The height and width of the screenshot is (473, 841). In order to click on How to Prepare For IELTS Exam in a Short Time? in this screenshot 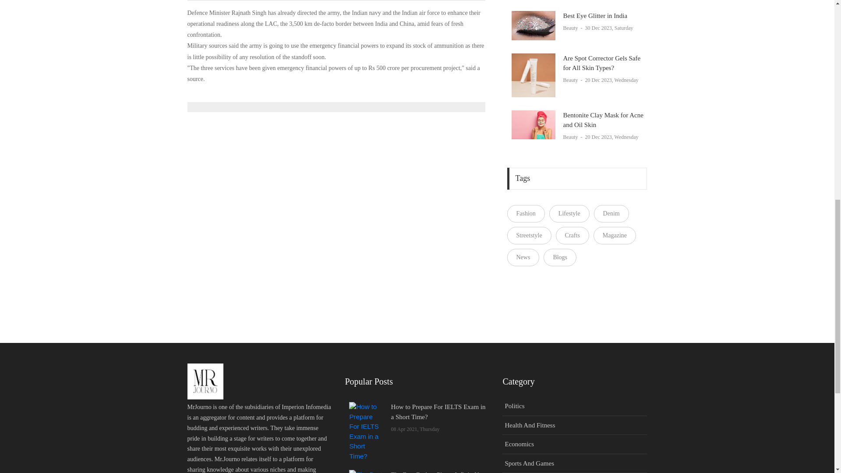, I will do `click(366, 432)`.